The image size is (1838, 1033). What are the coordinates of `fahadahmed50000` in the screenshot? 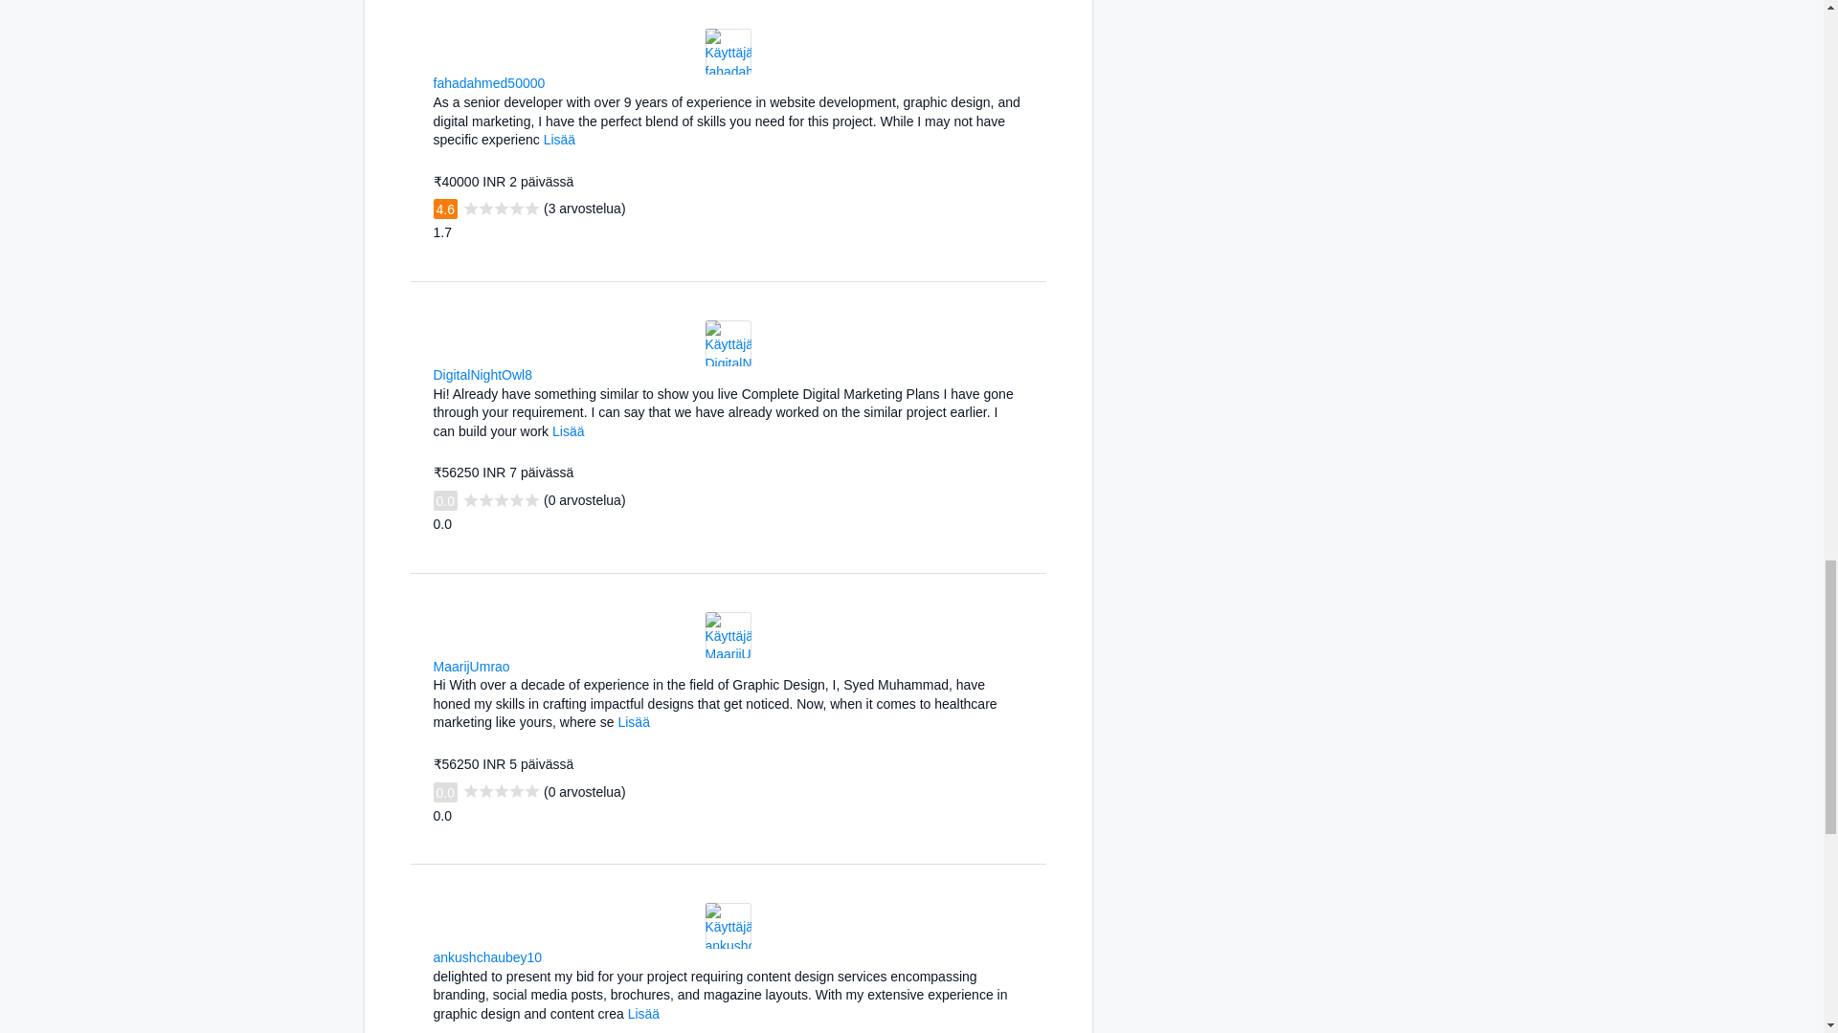 It's located at (488, 82).